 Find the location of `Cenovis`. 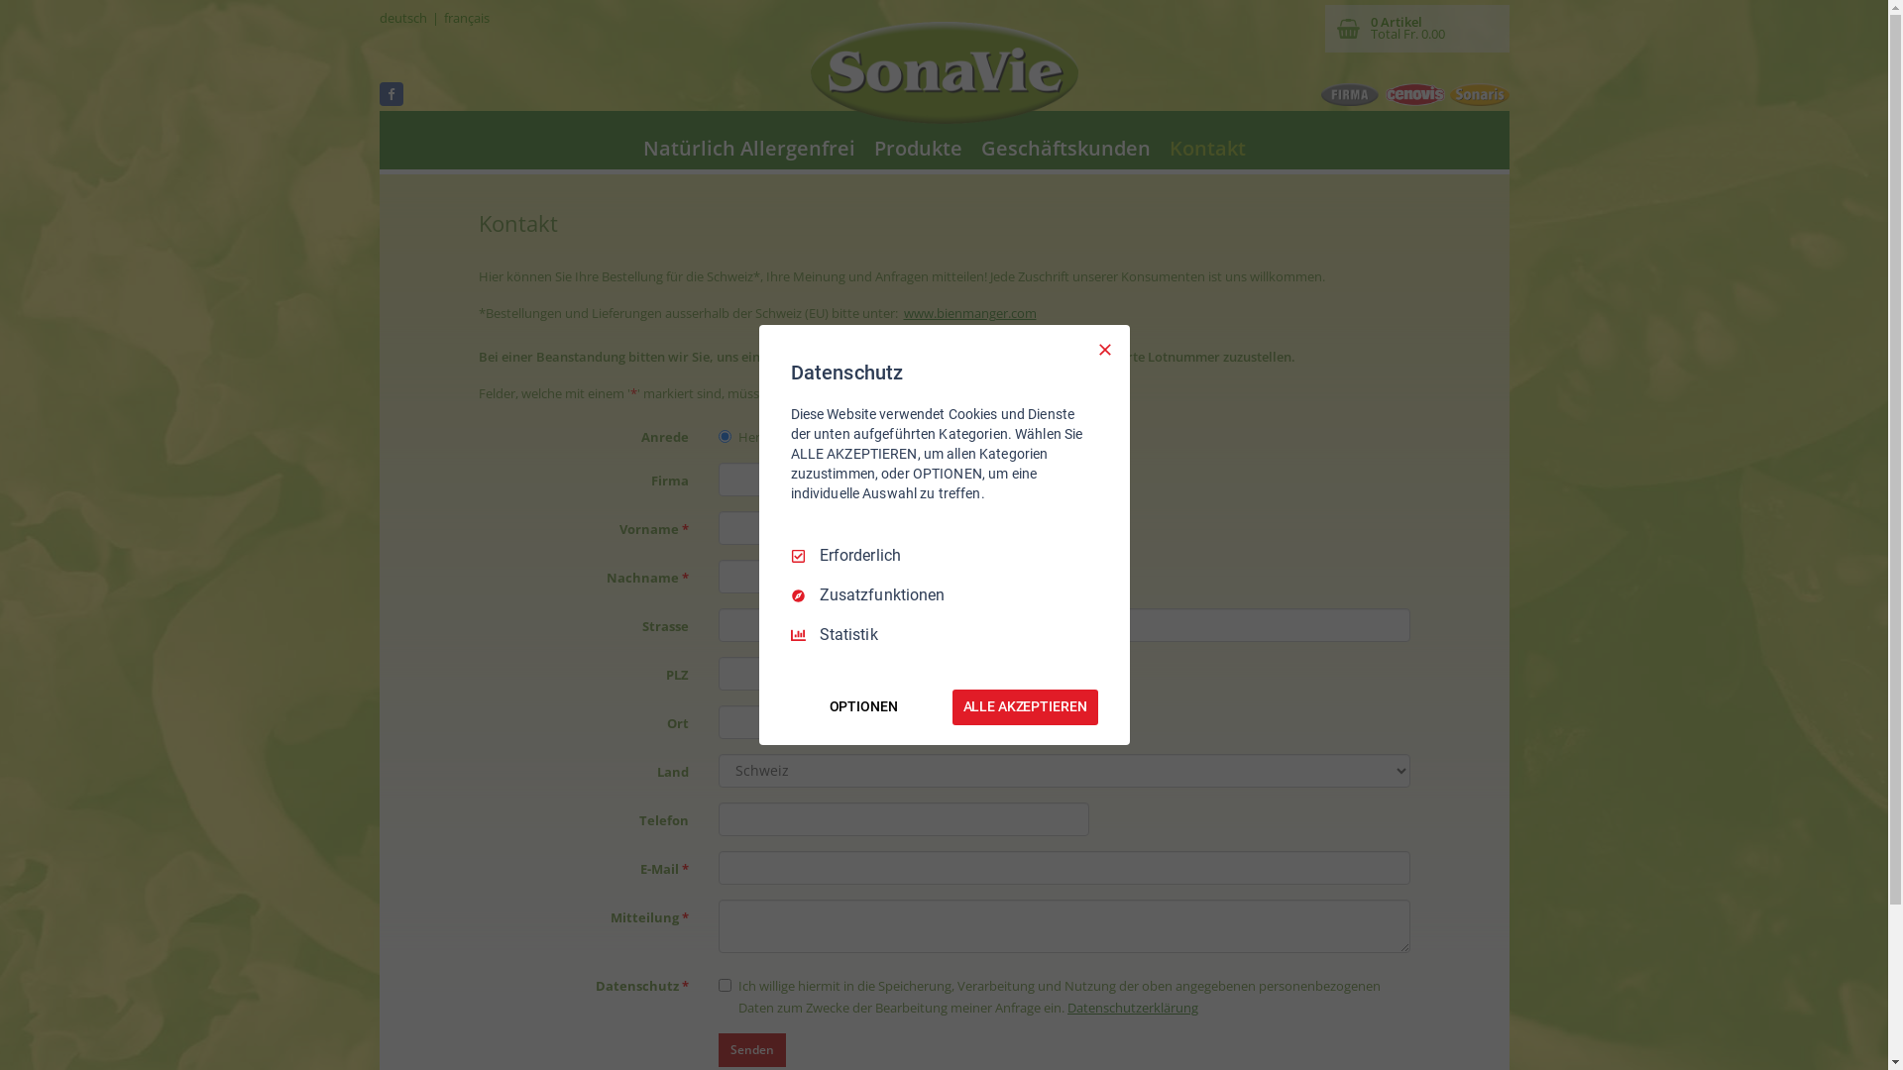

Cenovis is located at coordinates (1415, 95).